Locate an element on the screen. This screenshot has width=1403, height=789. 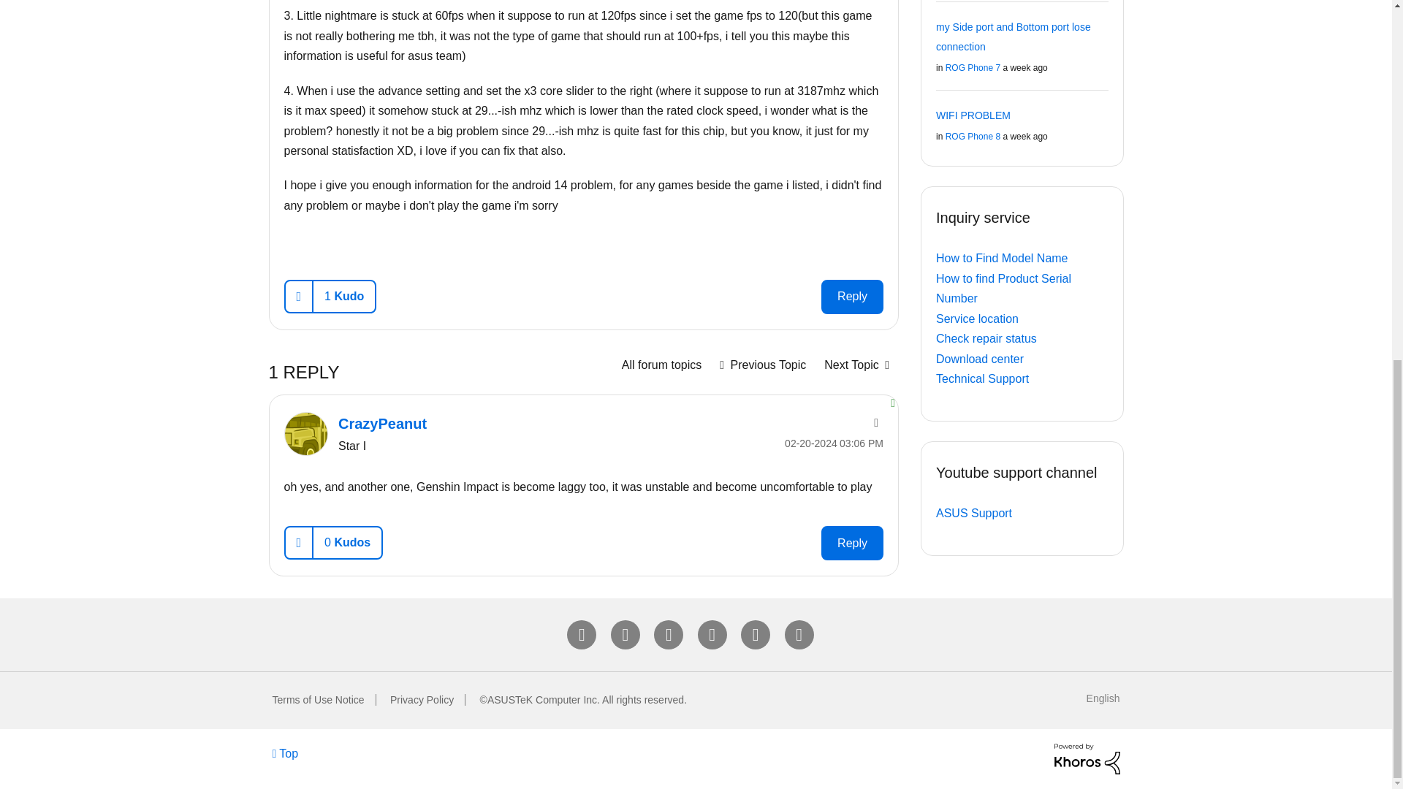
Click here to give kudos to this post. is located at coordinates (298, 296).